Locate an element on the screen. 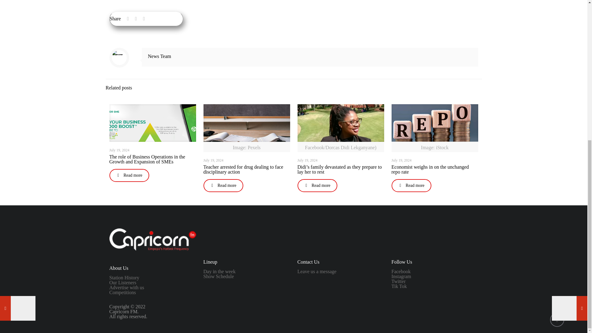 The width and height of the screenshot is (592, 333). Read more is located at coordinates (129, 175).